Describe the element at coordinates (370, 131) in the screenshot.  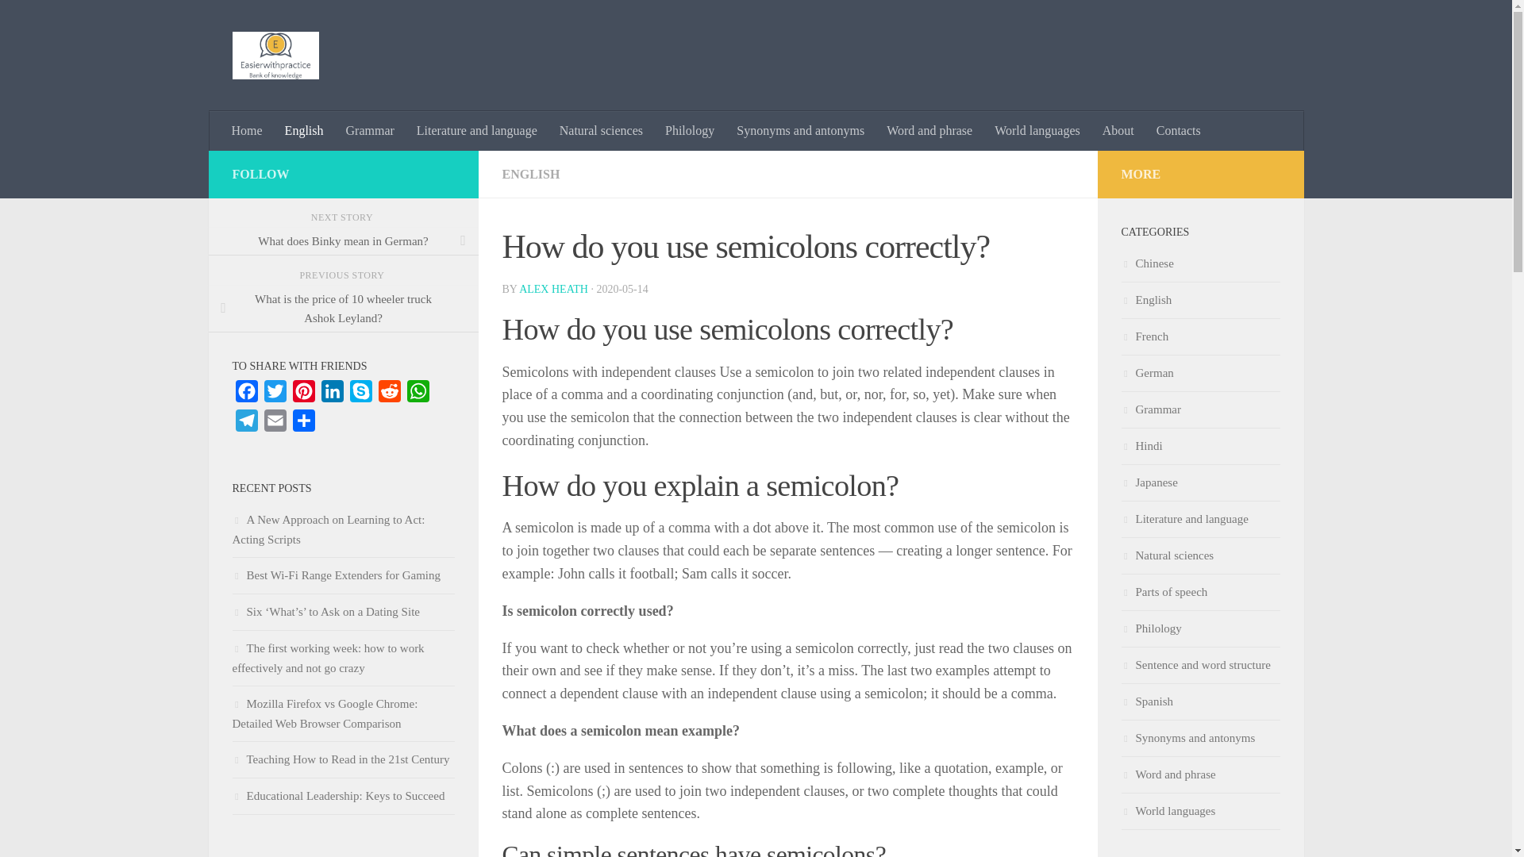
I see `Grammar` at that location.